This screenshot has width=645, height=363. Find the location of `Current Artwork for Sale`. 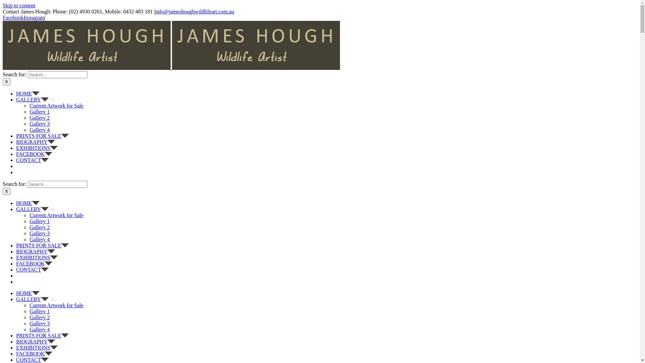

Current Artwork for Sale is located at coordinates (56, 106).